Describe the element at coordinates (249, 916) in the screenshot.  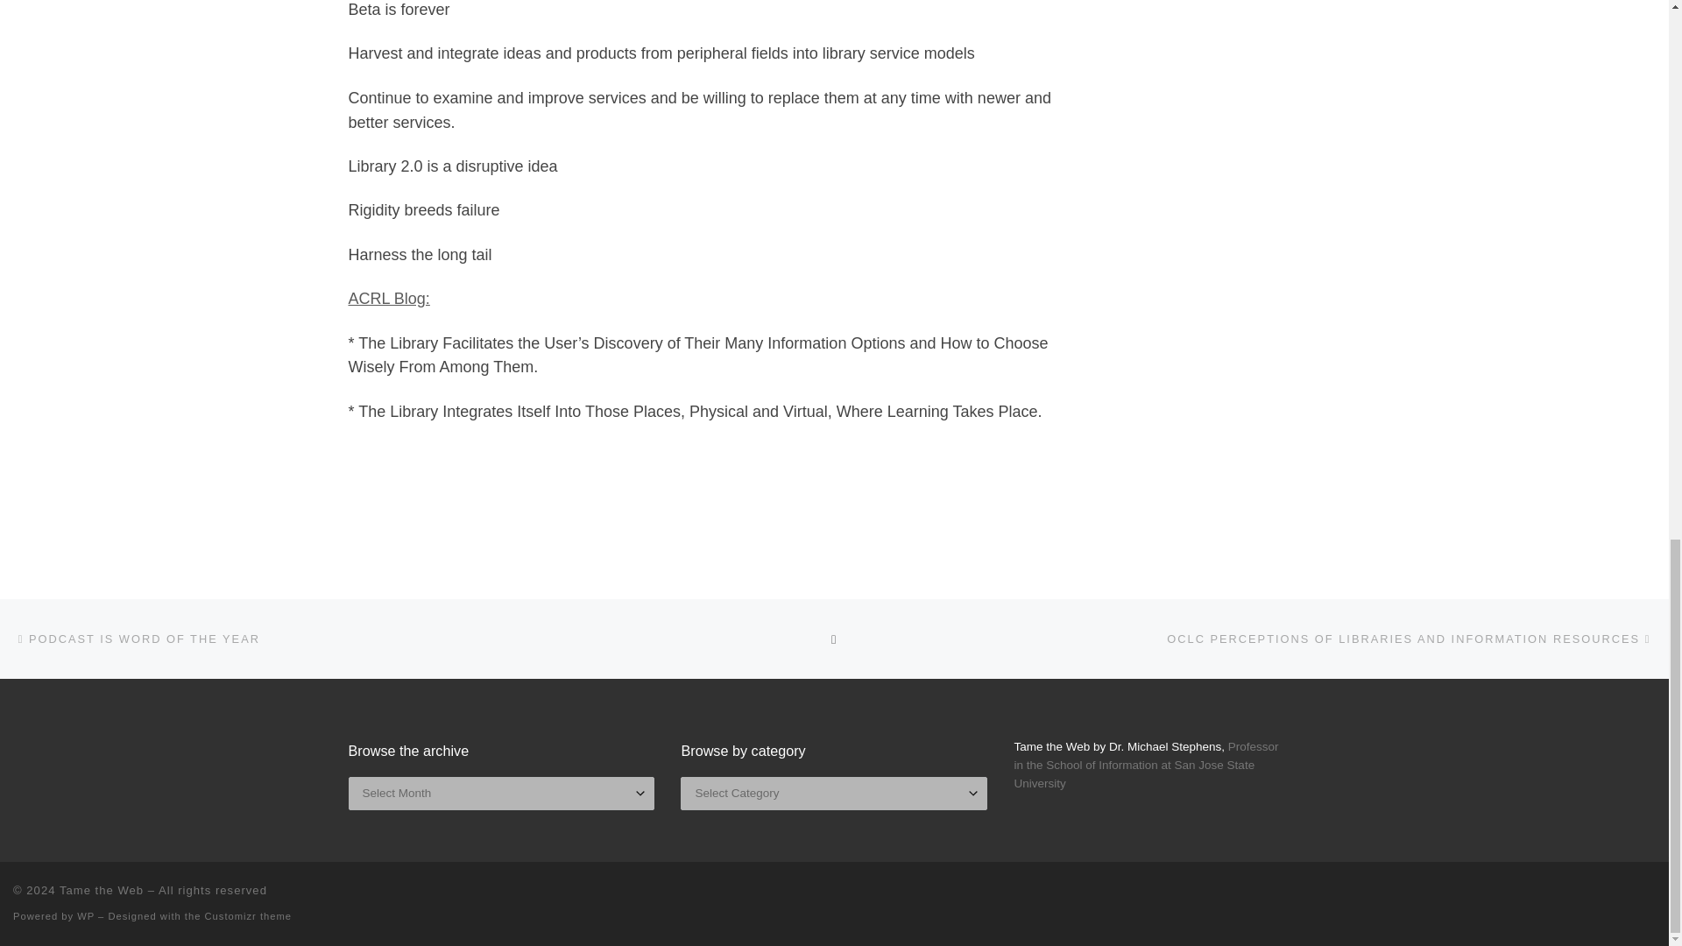
I see `Customizr theme` at that location.